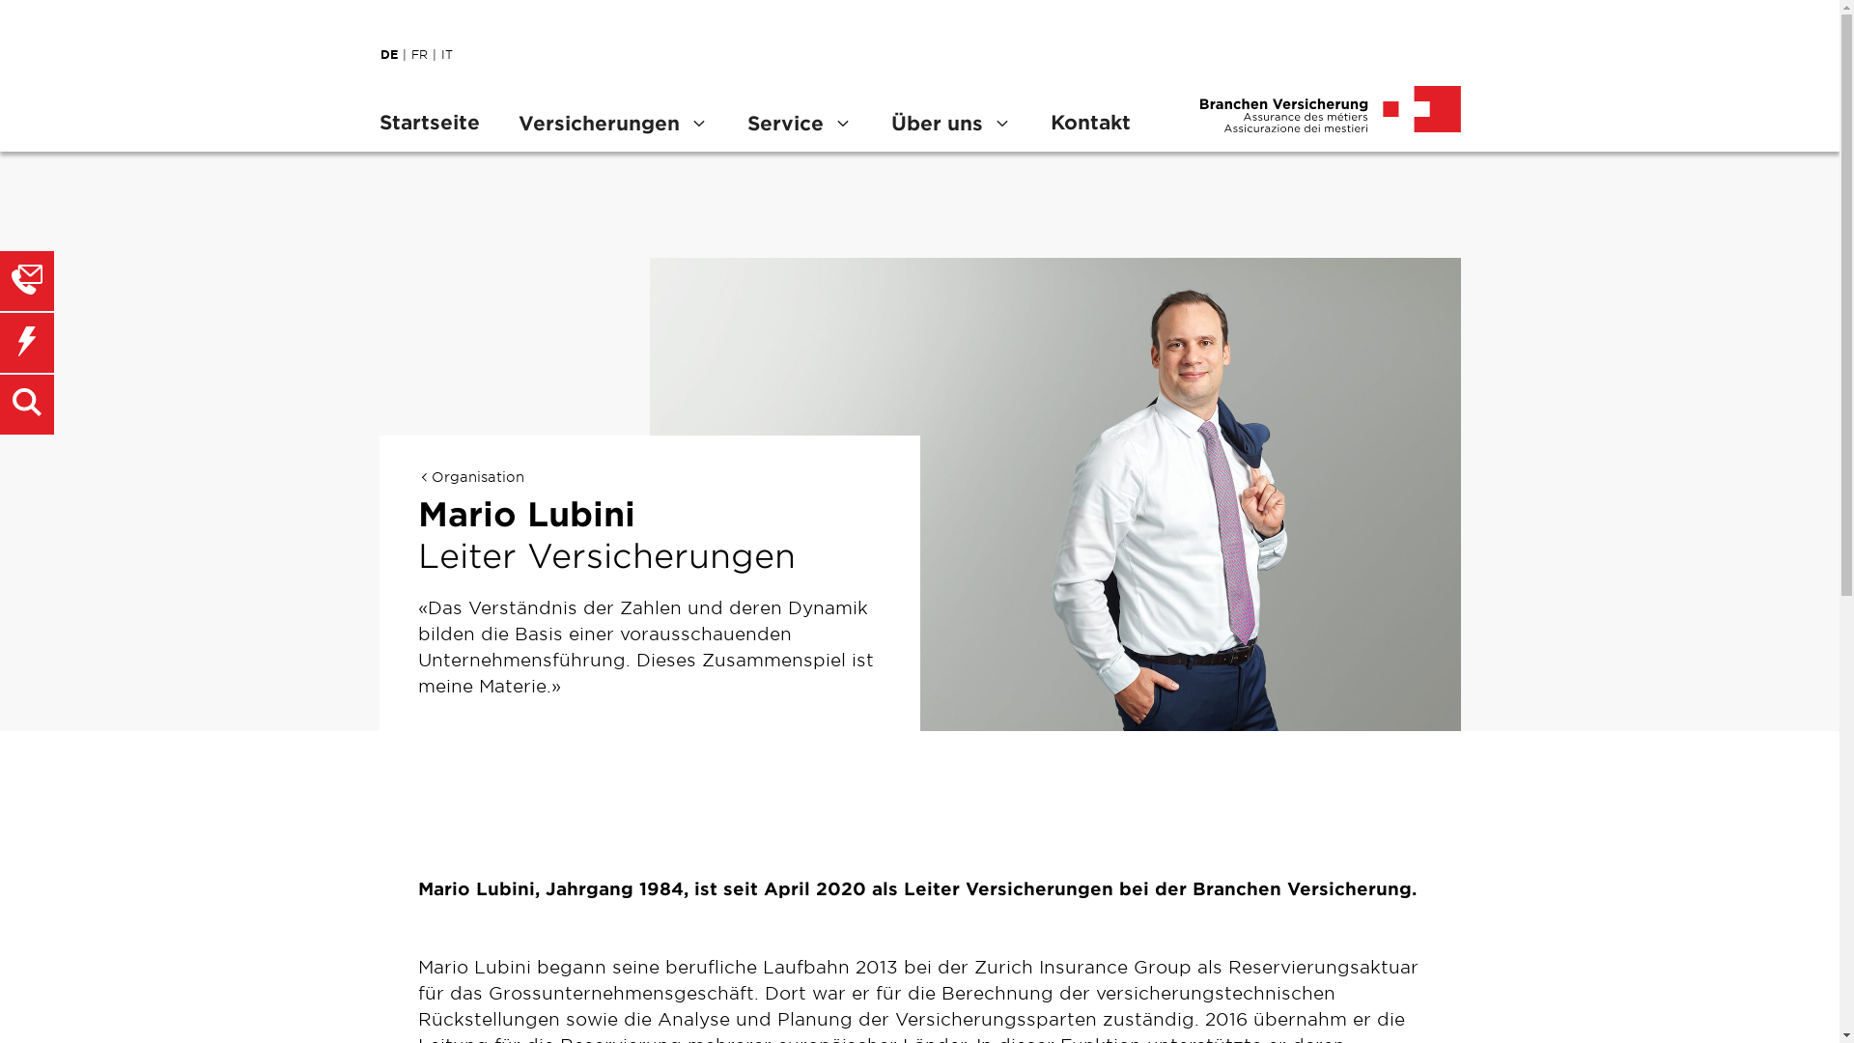 The width and height of the screenshot is (1854, 1043). Describe the element at coordinates (470, 477) in the screenshot. I see `Organisation` at that location.